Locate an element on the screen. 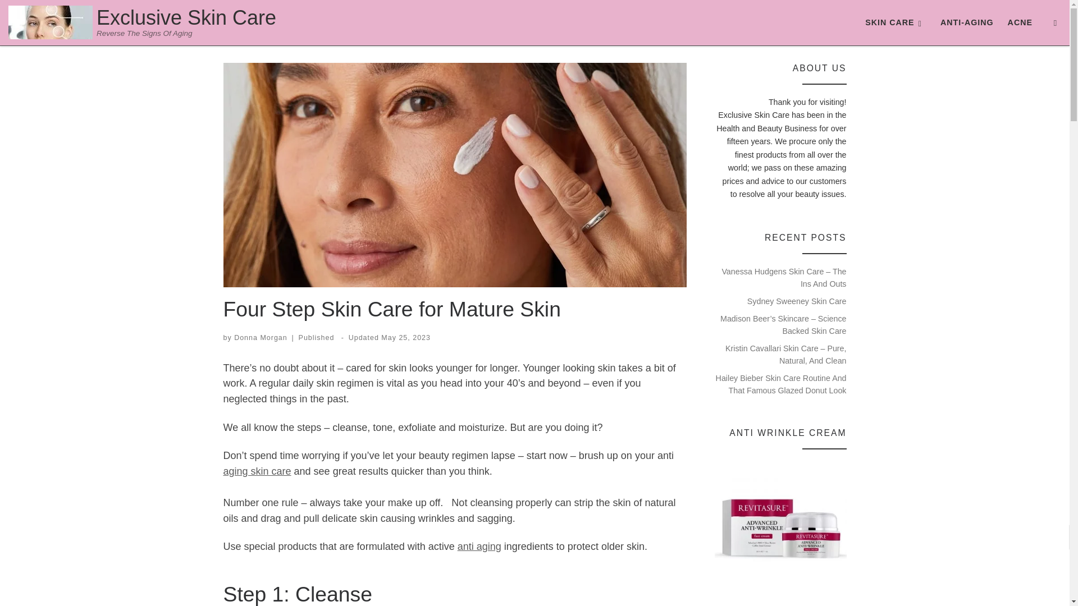 This screenshot has width=1078, height=606. ANTI-AGING is located at coordinates (967, 22).